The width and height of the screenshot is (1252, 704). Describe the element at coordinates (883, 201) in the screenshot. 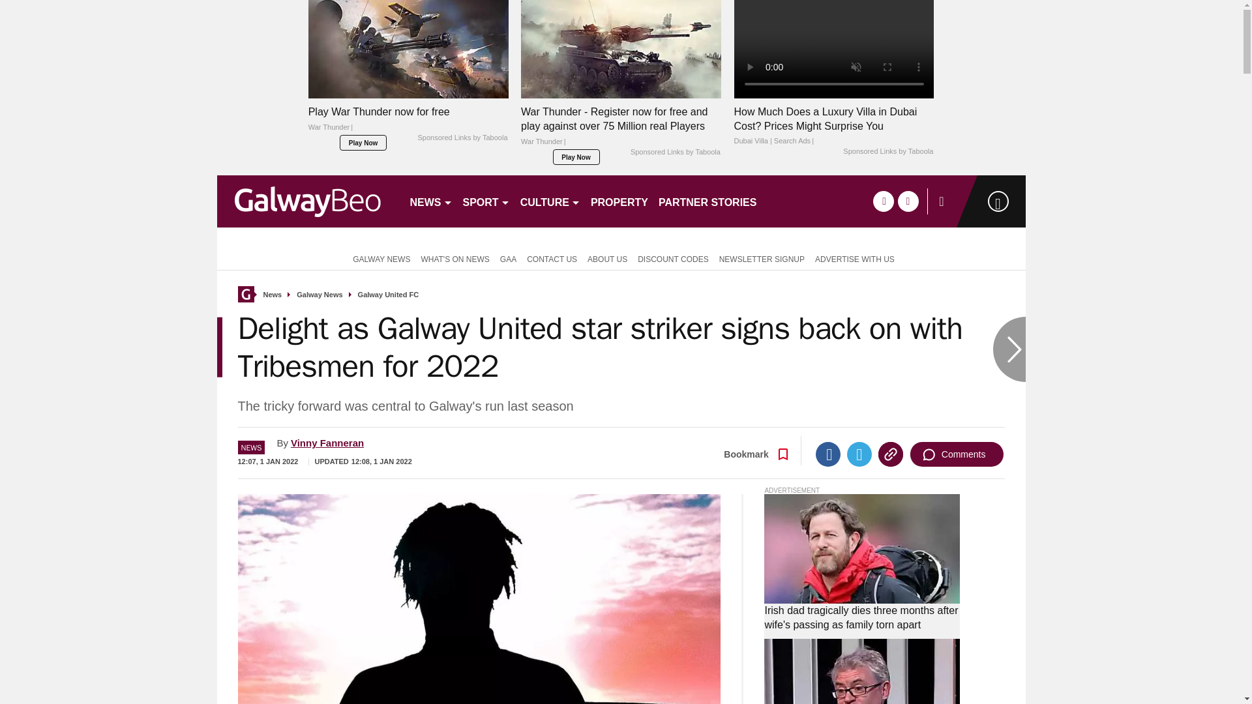

I see `facebook` at that location.